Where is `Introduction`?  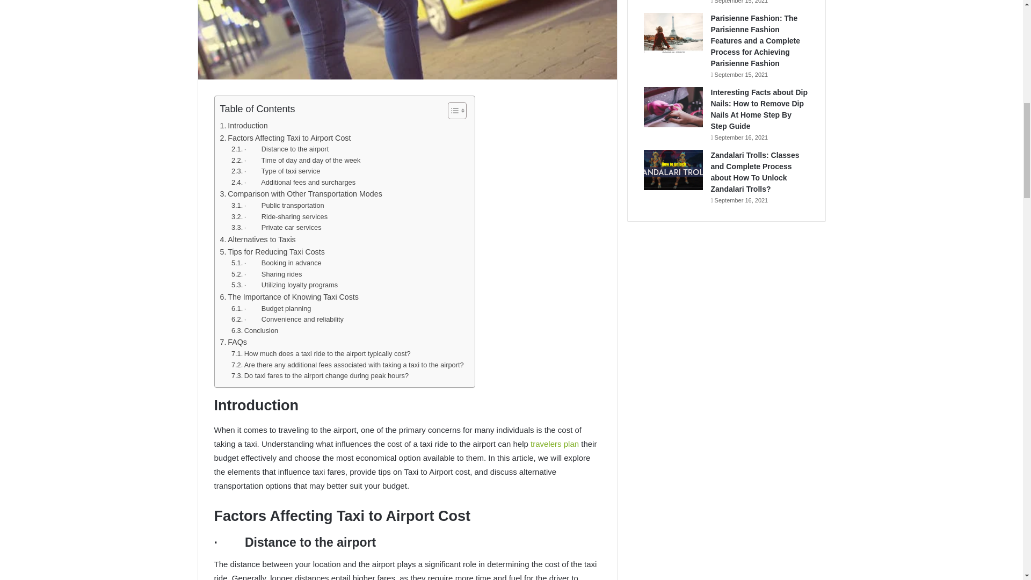
Introduction is located at coordinates (244, 126).